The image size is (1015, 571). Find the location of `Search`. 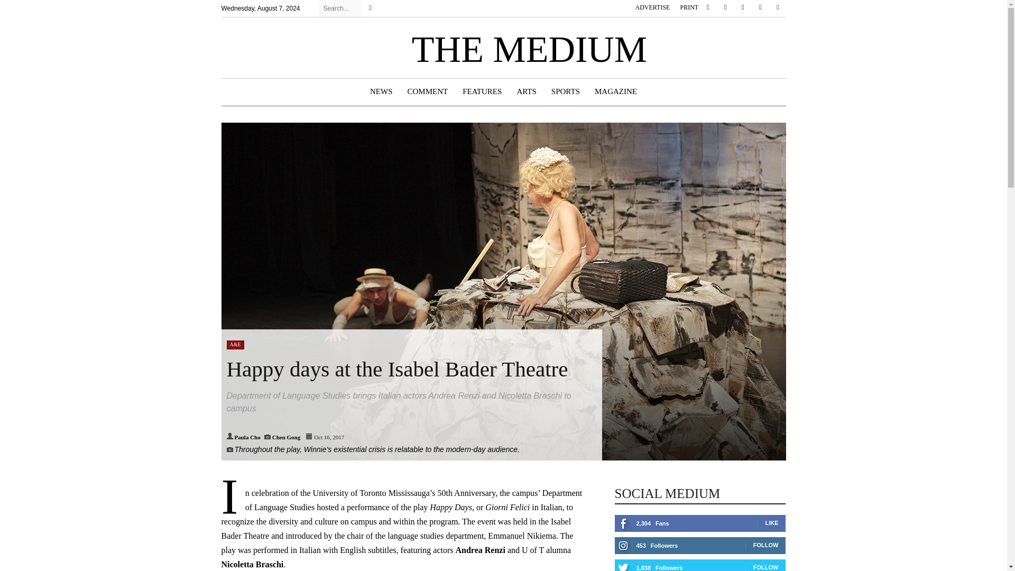

Search is located at coordinates (370, 8).